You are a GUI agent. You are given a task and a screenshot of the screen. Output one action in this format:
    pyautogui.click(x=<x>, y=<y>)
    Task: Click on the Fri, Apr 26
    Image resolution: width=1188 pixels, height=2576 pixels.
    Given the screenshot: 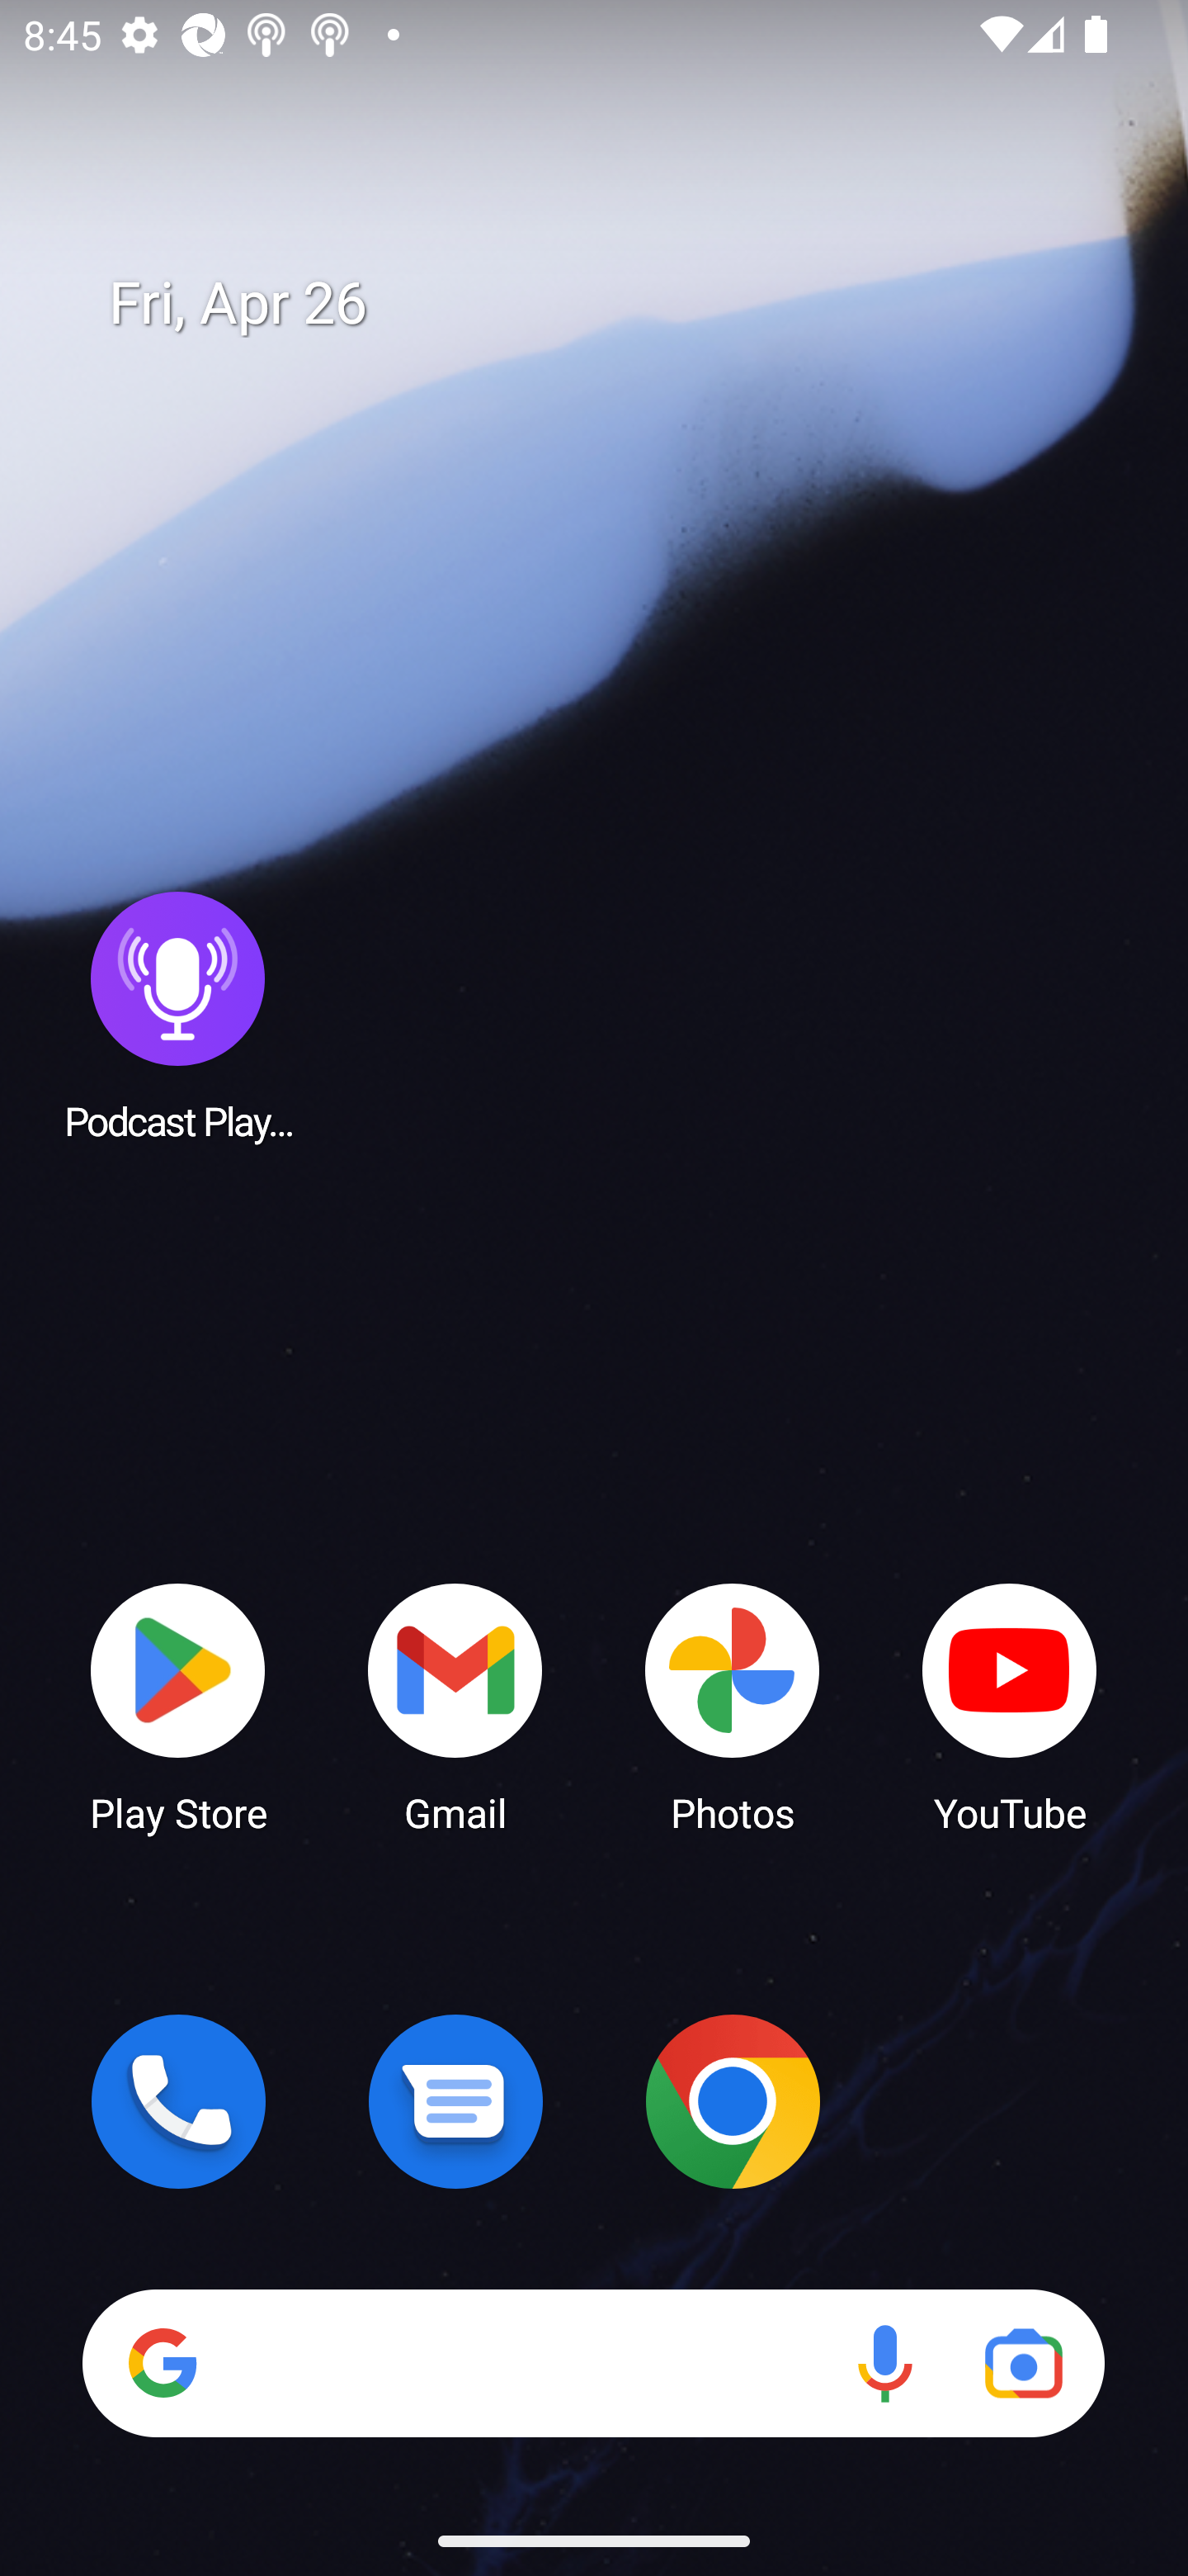 What is the action you would take?
    pyautogui.click(x=617, y=304)
    